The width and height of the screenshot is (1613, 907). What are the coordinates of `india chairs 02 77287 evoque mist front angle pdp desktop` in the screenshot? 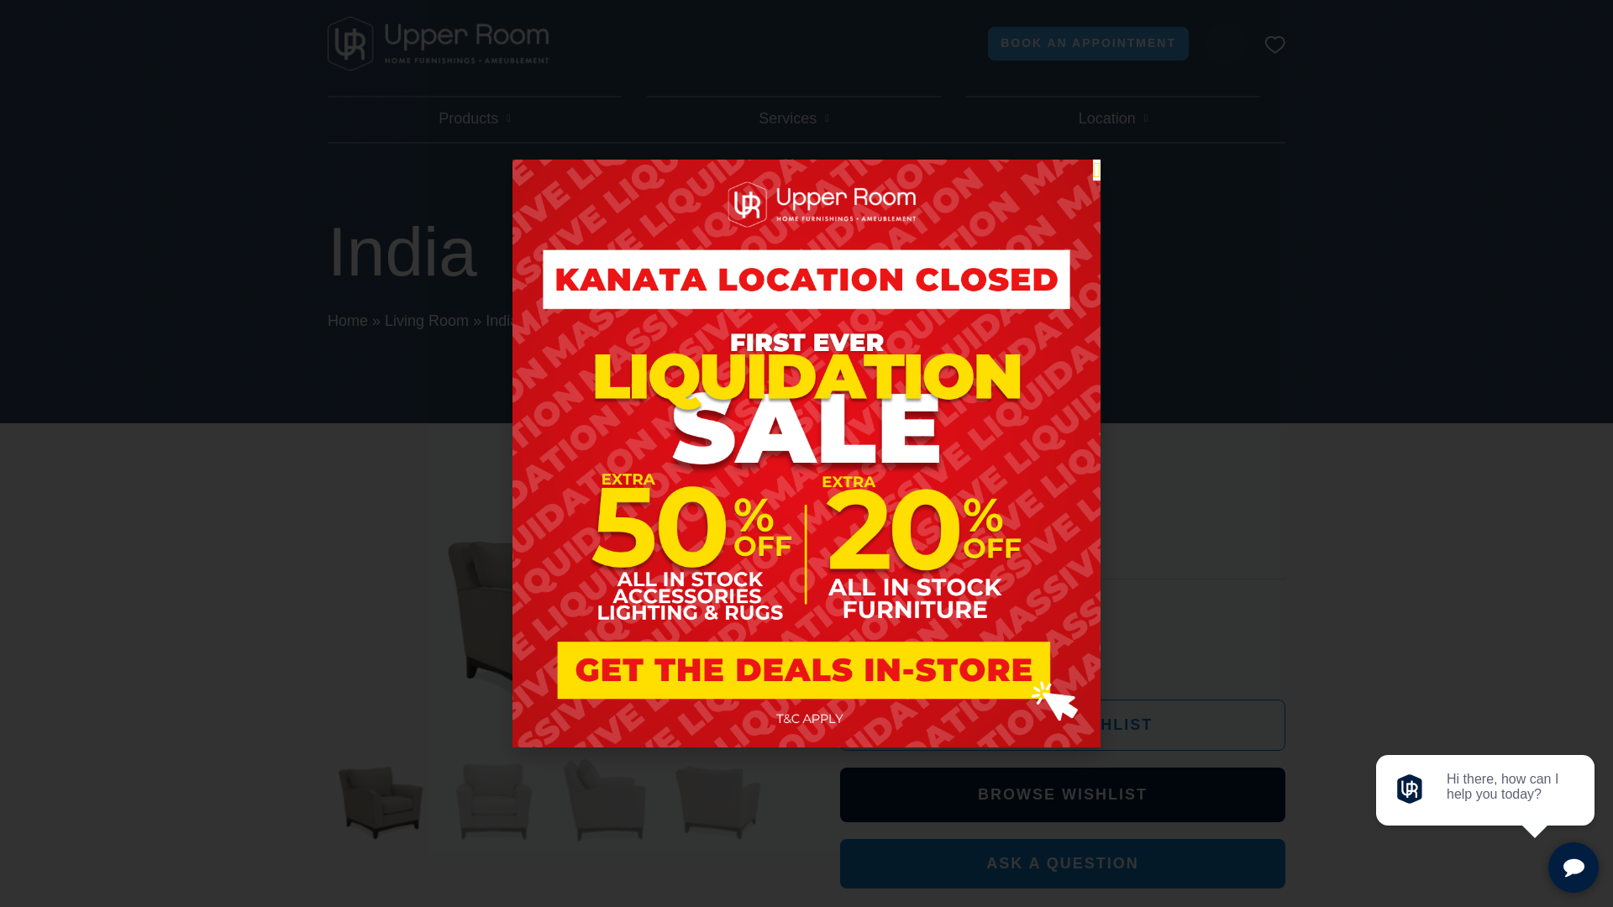 It's located at (549, 618).